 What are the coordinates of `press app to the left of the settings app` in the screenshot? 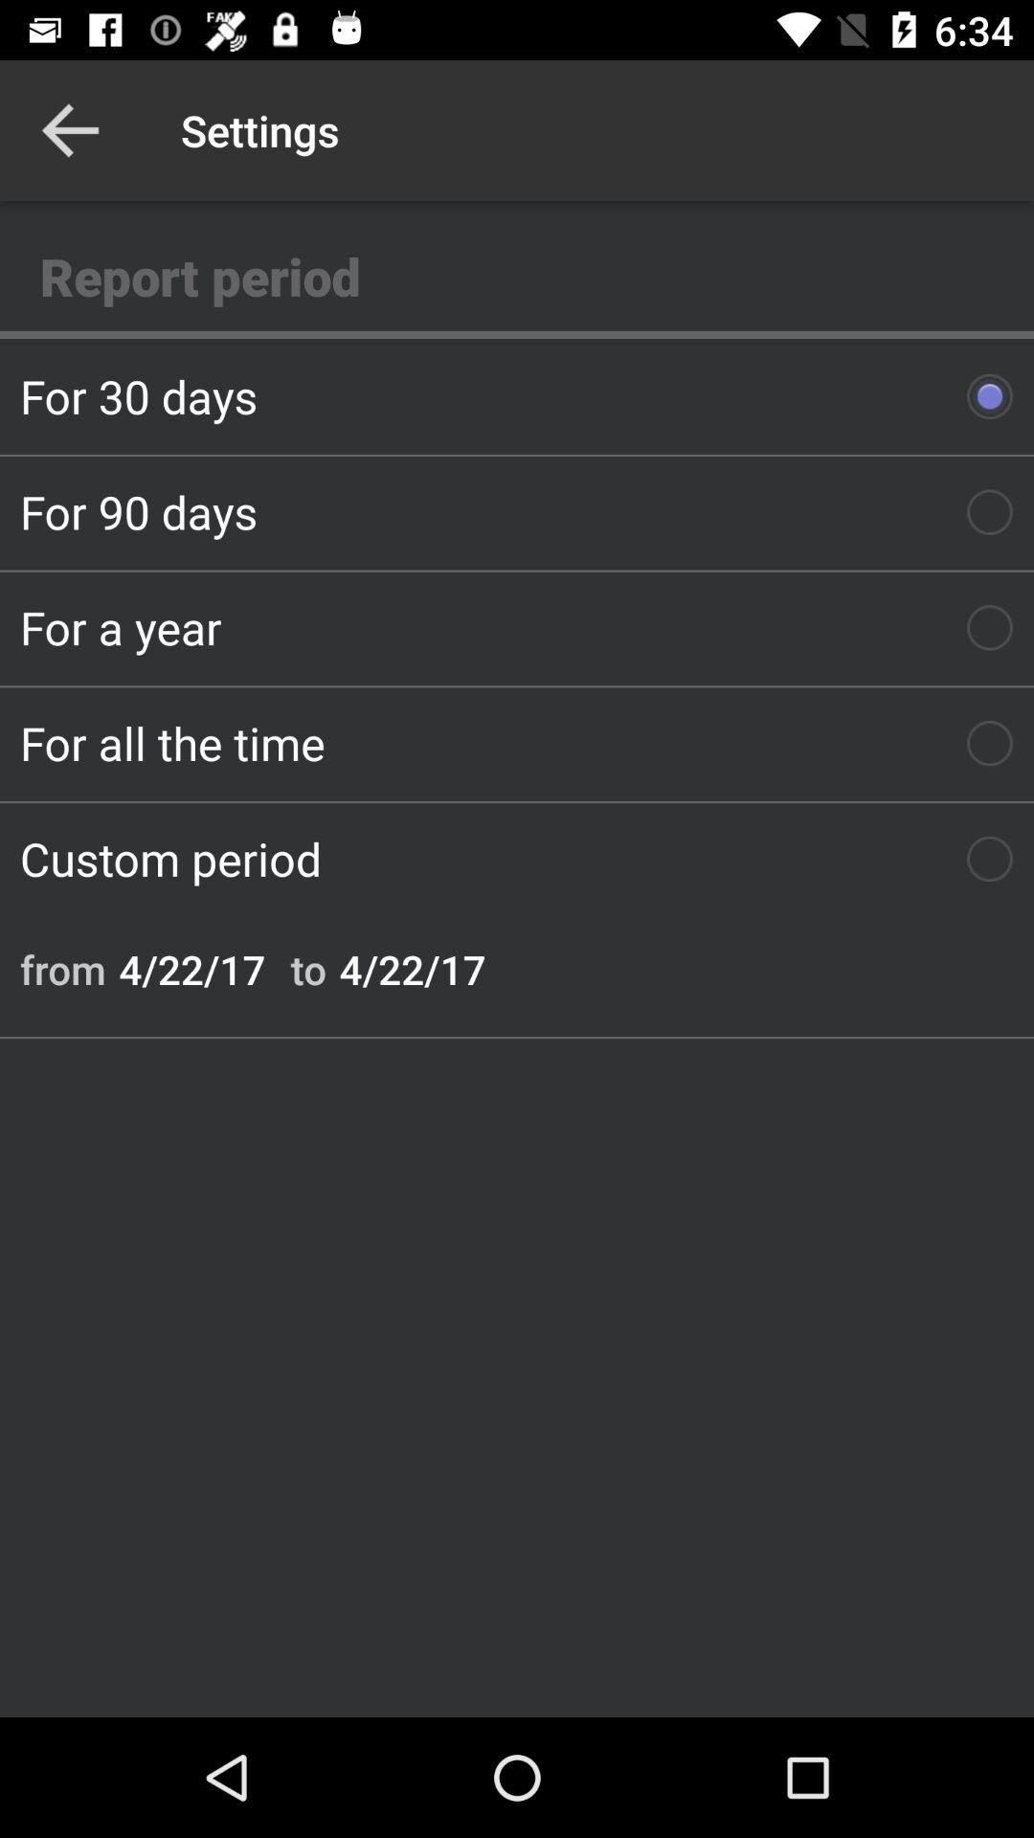 It's located at (70, 130).